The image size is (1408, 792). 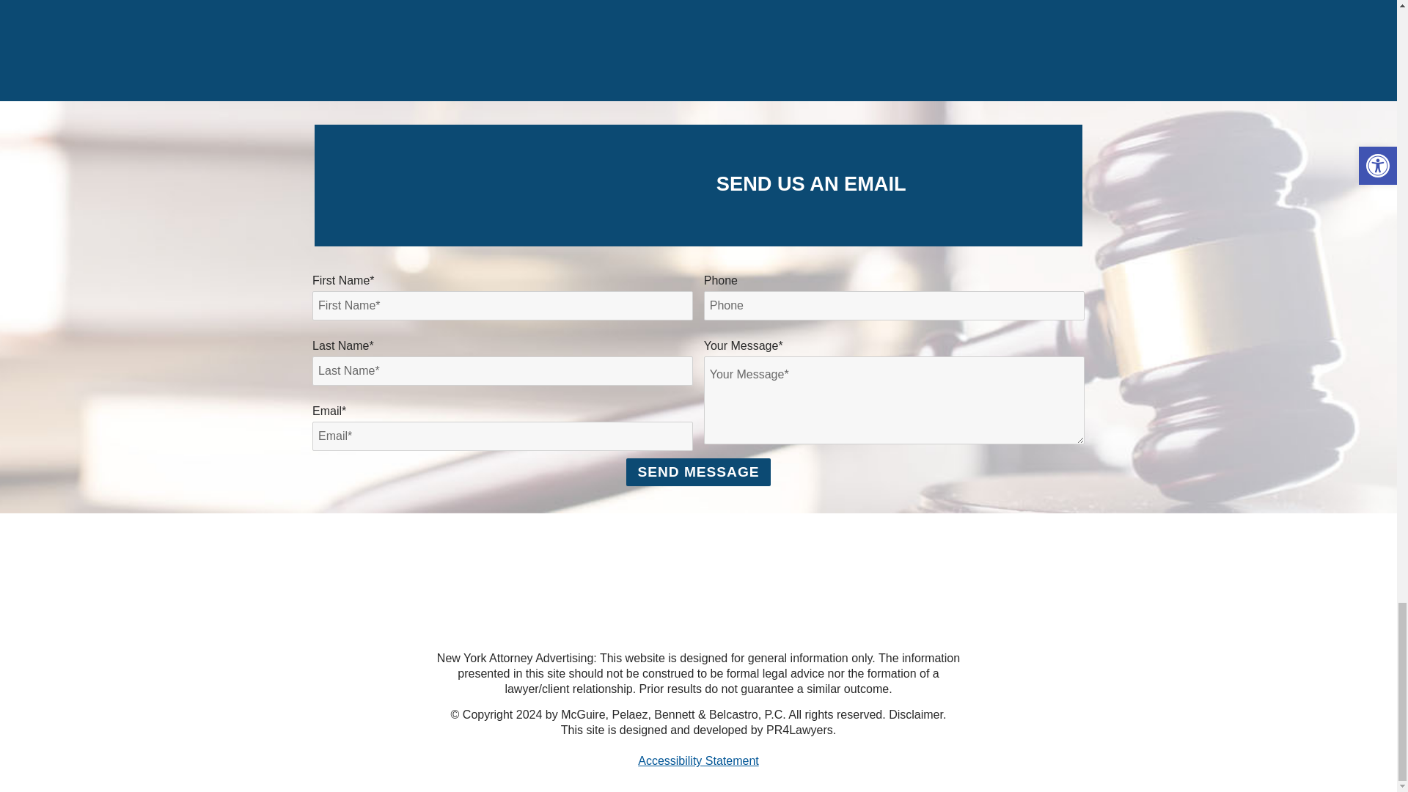 I want to click on Send Message, so click(x=698, y=472).